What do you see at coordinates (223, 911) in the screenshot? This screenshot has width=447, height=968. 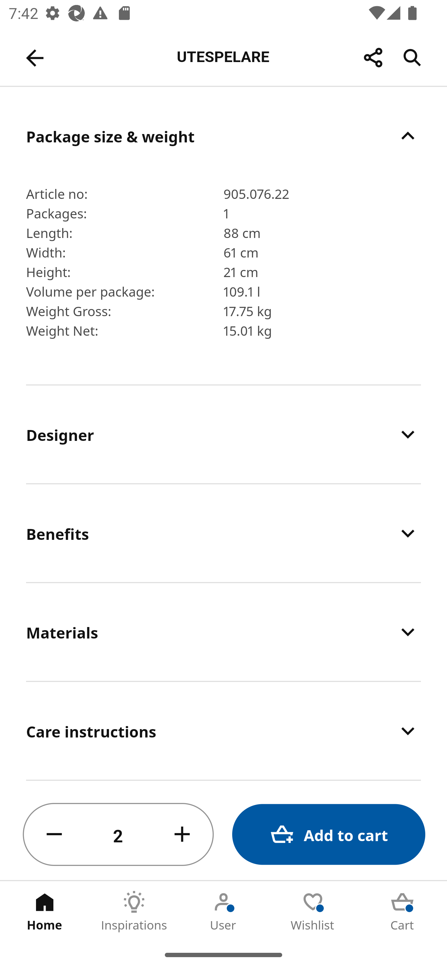 I see `User
Tab 3 of 5` at bounding box center [223, 911].